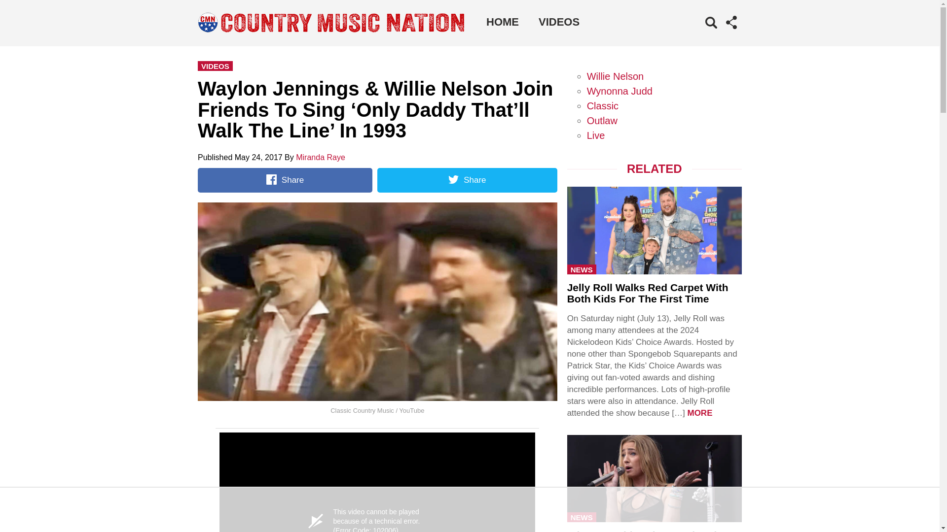 Image resolution: width=947 pixels, height=532 pixels. I want to click on Share, so click(285, 180).